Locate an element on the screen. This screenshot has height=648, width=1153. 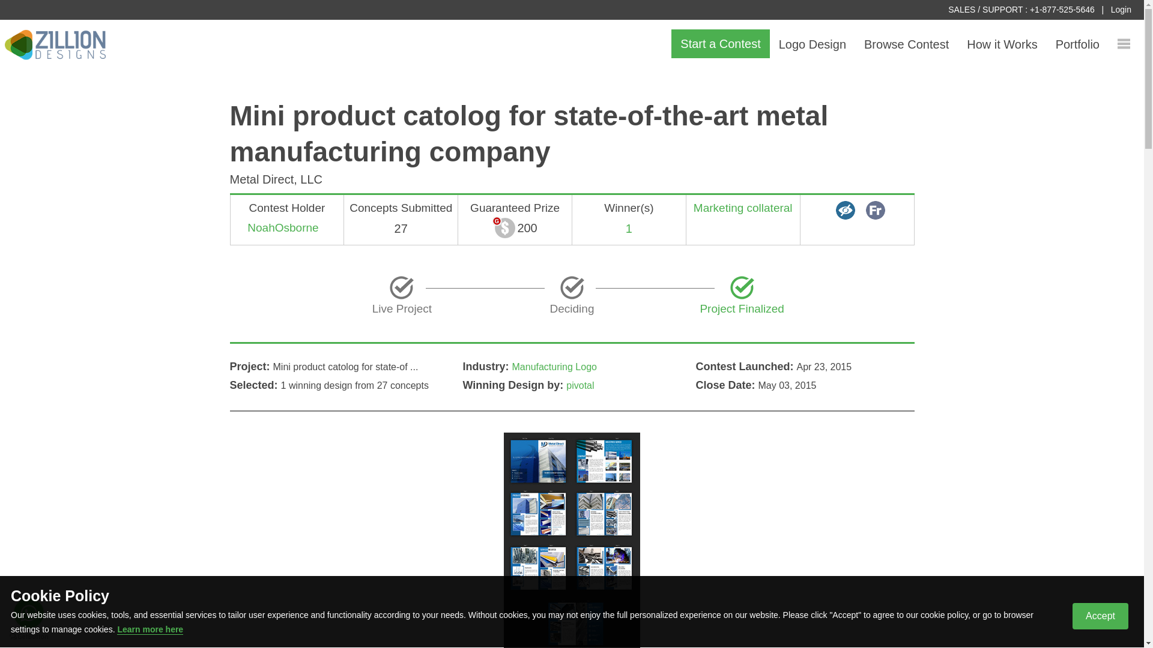
Manufacturing Logo is located at coordinates (554, 366).